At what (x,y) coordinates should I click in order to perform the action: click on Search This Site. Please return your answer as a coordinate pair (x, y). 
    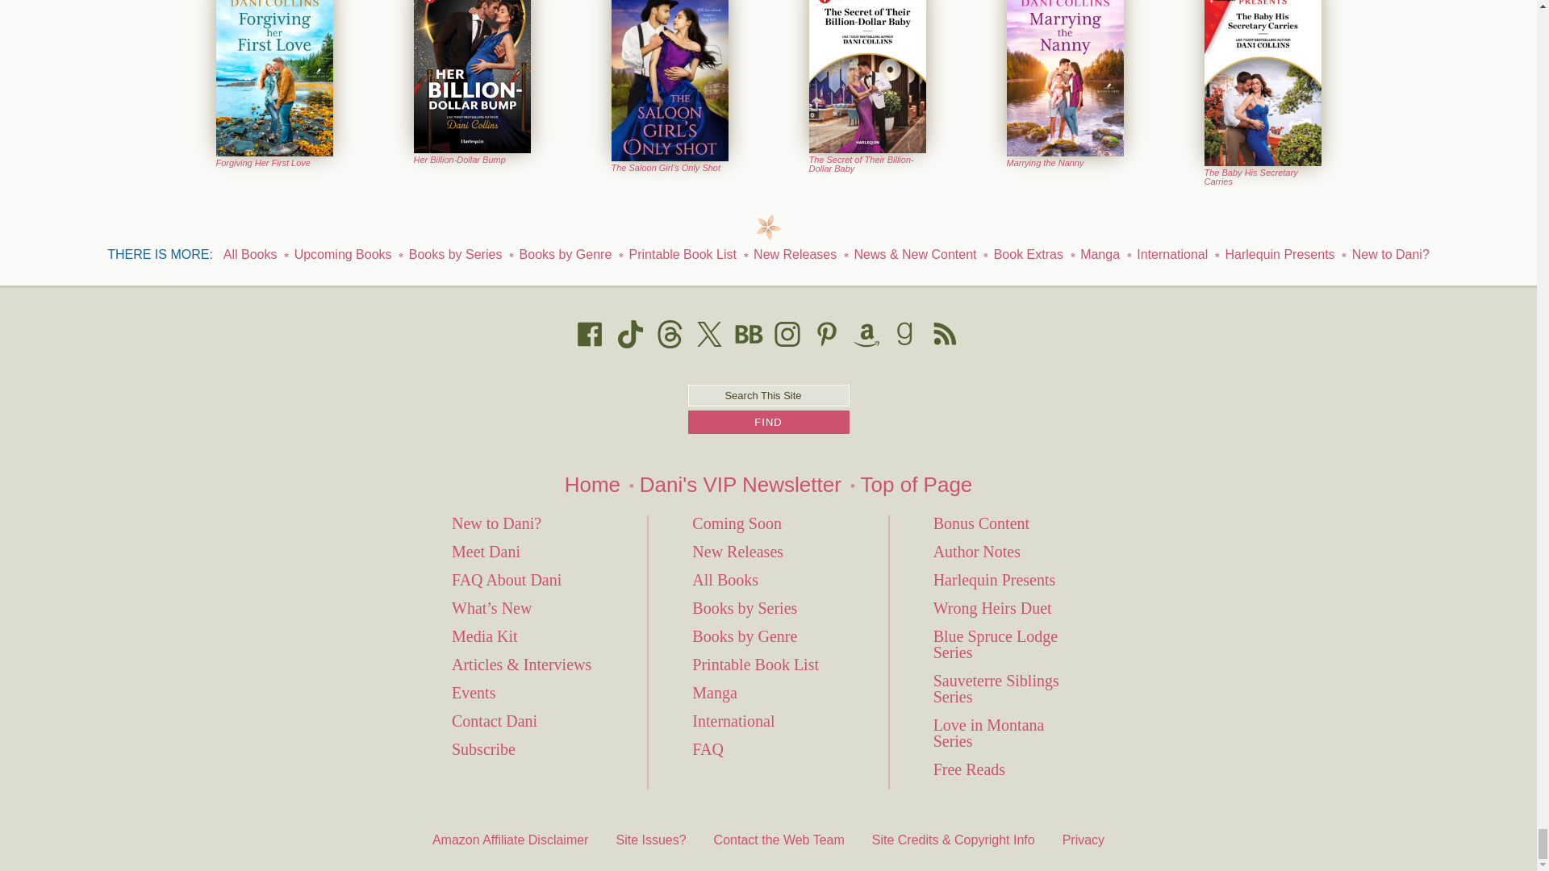
    Looking at the image, I should click on (768, 395).